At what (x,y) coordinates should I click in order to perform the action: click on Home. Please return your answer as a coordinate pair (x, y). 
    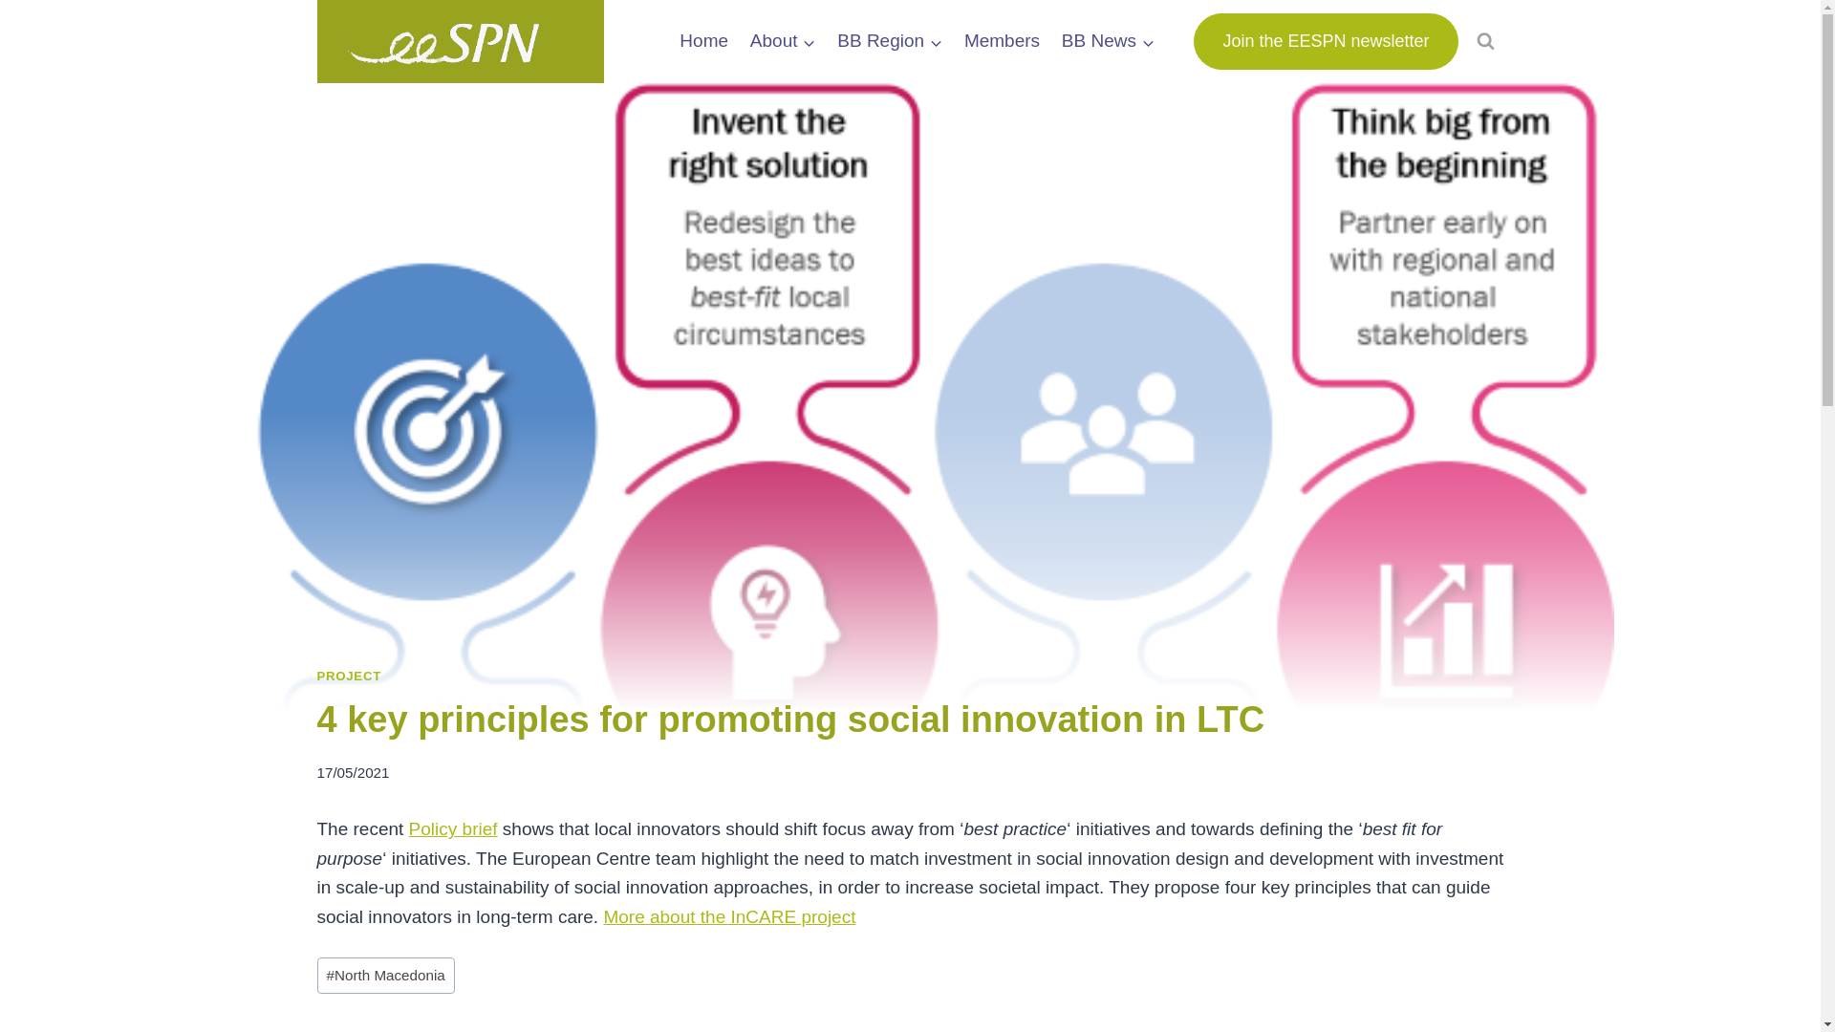
    Looking at the image, I should click on (703, 42).